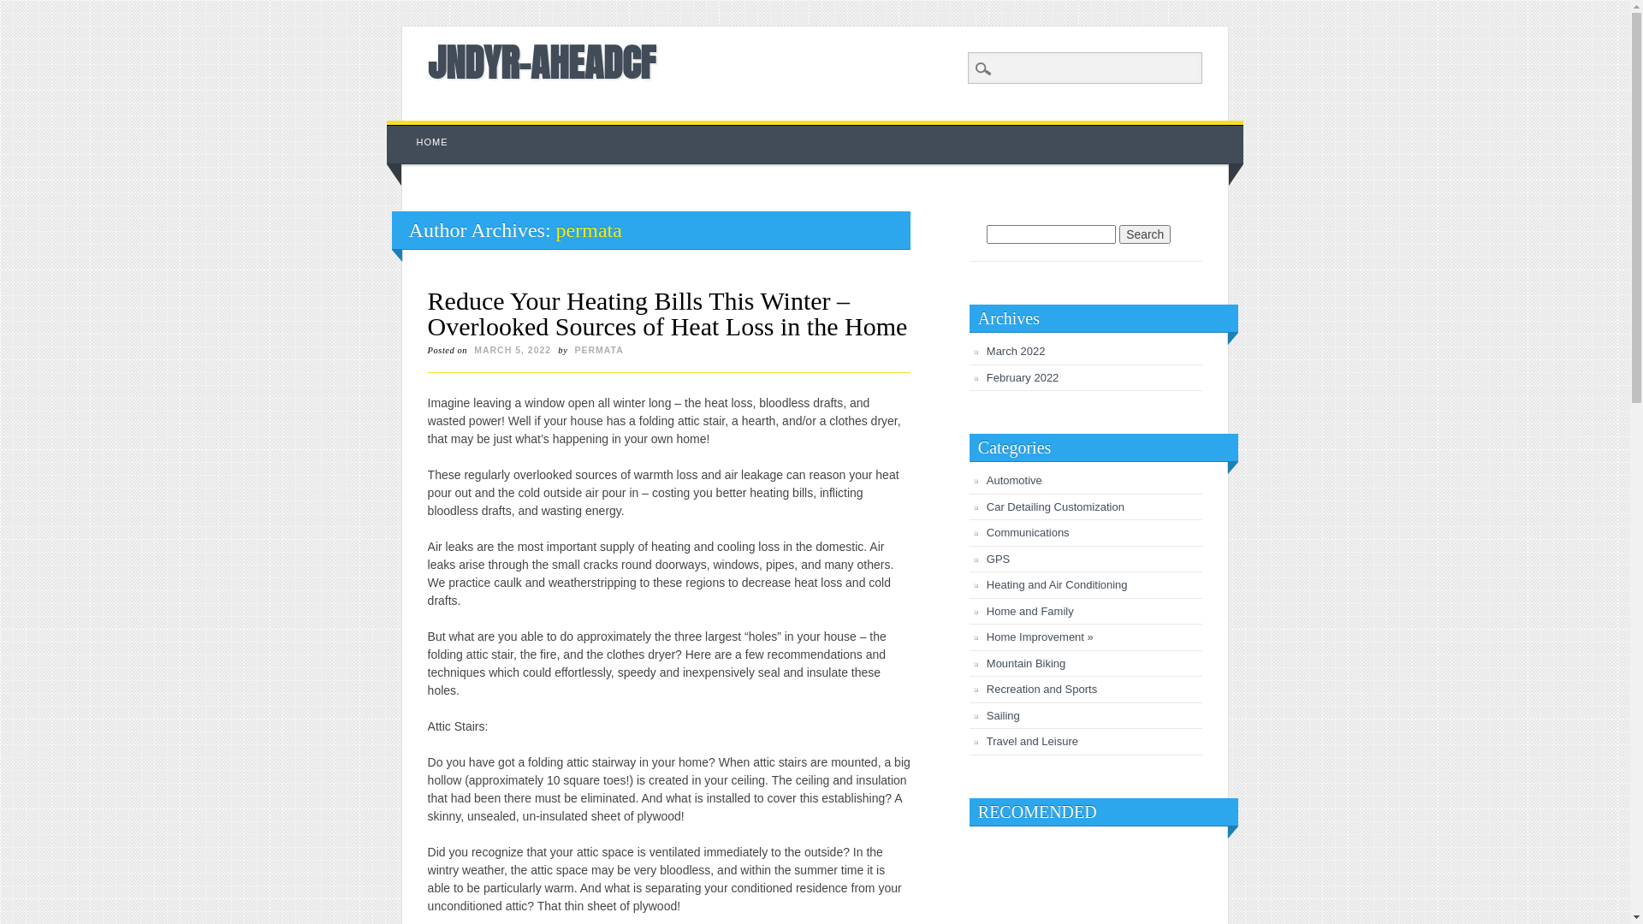 The height and width of the screenshot is (924, 1643). Describe the element at coordinates (426, 129) in the screenshot. I see `Skip to content` at that location.